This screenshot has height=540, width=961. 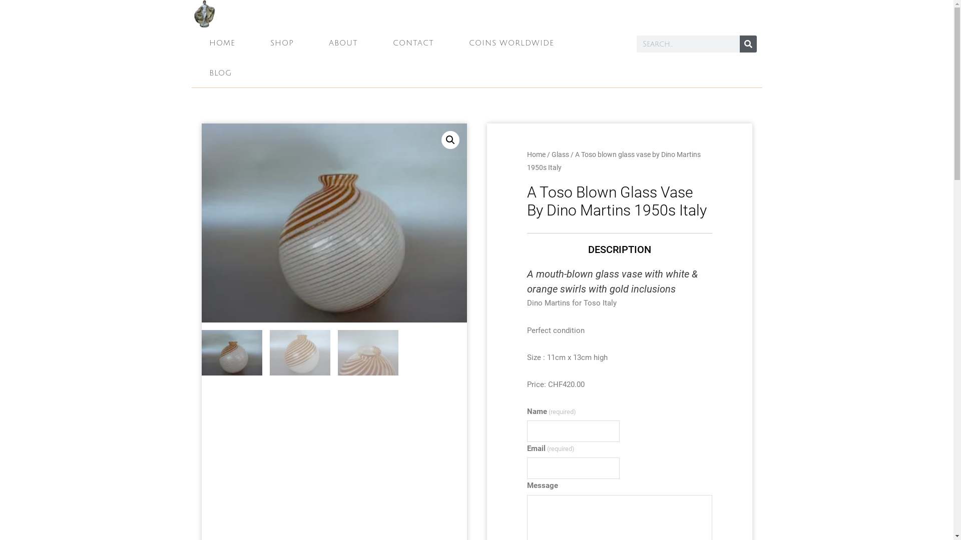 What do you see at coordinates (222, 43) in the screenshot?
I see `HOME` at bounding box center [222, 43].